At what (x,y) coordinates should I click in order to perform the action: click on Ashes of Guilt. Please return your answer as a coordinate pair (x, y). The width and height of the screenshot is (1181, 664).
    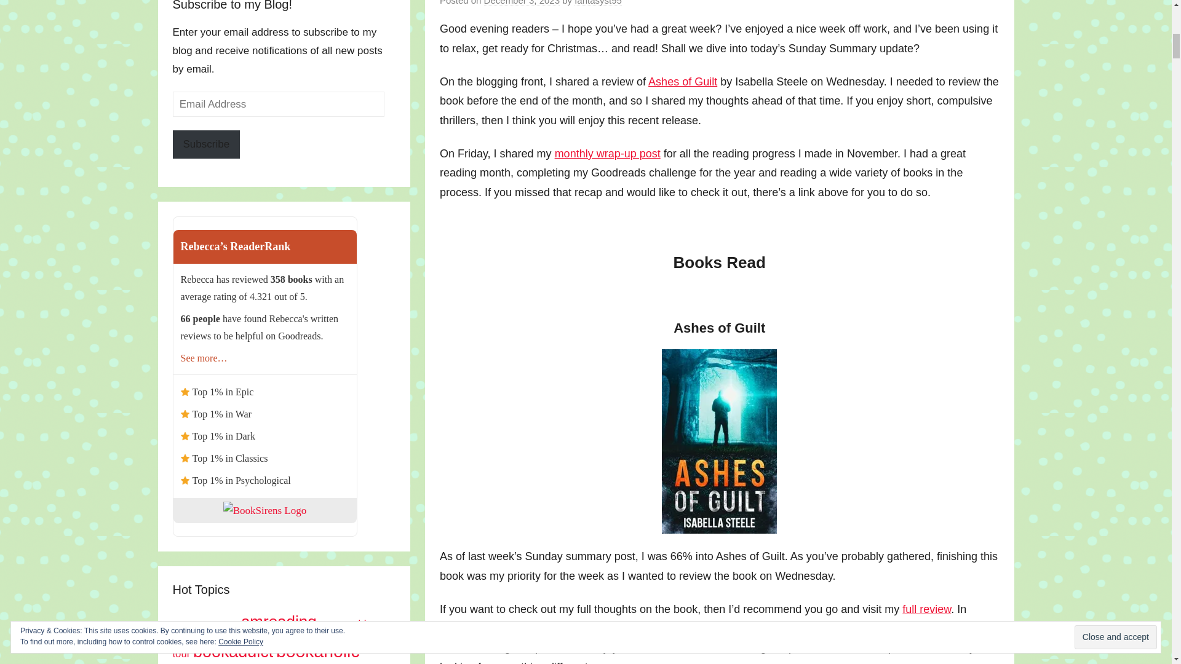
    Looking at the image, I should click on (683, 81).